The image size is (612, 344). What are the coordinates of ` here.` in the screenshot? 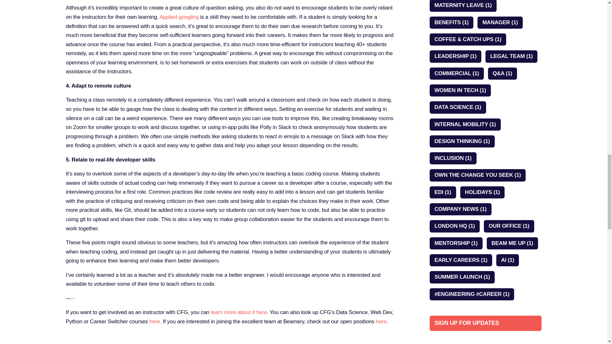 It's located at (155, 322).